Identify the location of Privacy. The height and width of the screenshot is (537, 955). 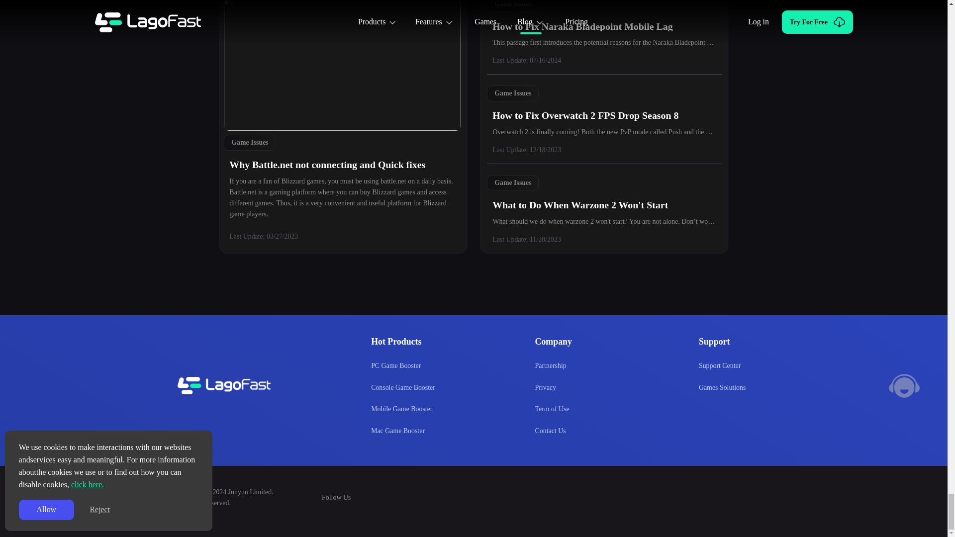
(545, 387).